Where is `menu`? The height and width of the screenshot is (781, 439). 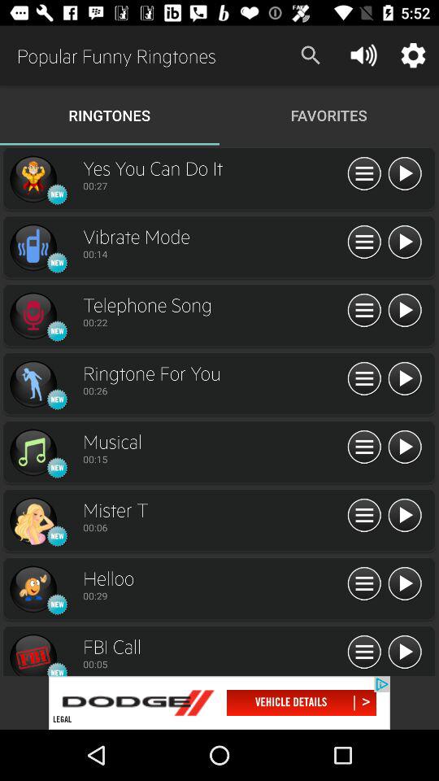 menu is located at coordinates (364, 311).